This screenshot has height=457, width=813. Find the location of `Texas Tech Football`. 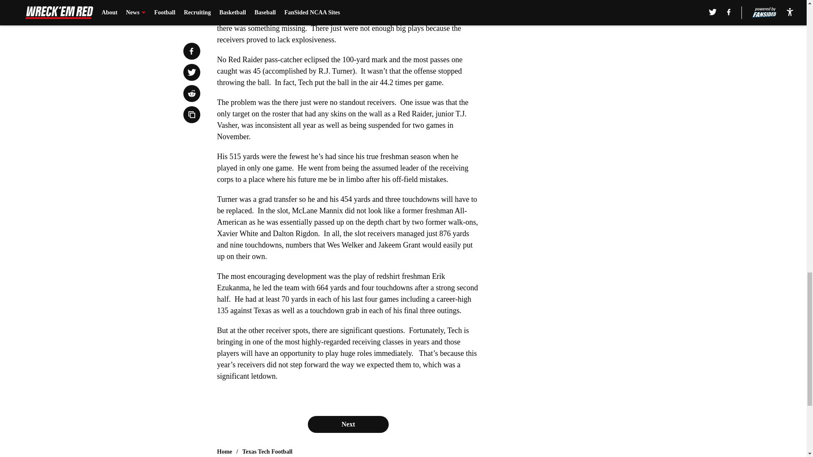

Texas Tech Football is located at coordinates (268, 452).